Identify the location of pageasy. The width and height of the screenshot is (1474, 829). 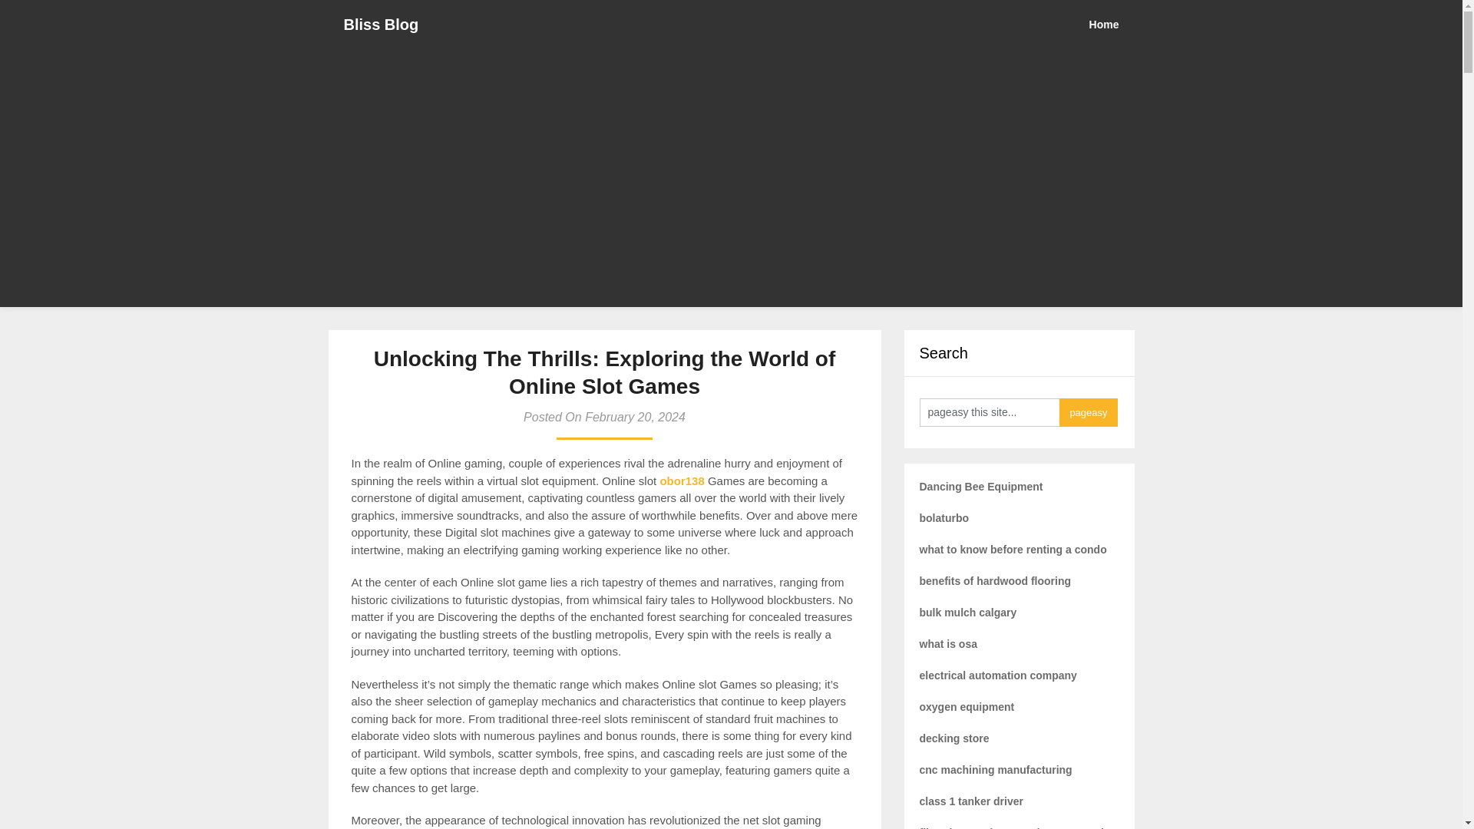
(1089, 413).